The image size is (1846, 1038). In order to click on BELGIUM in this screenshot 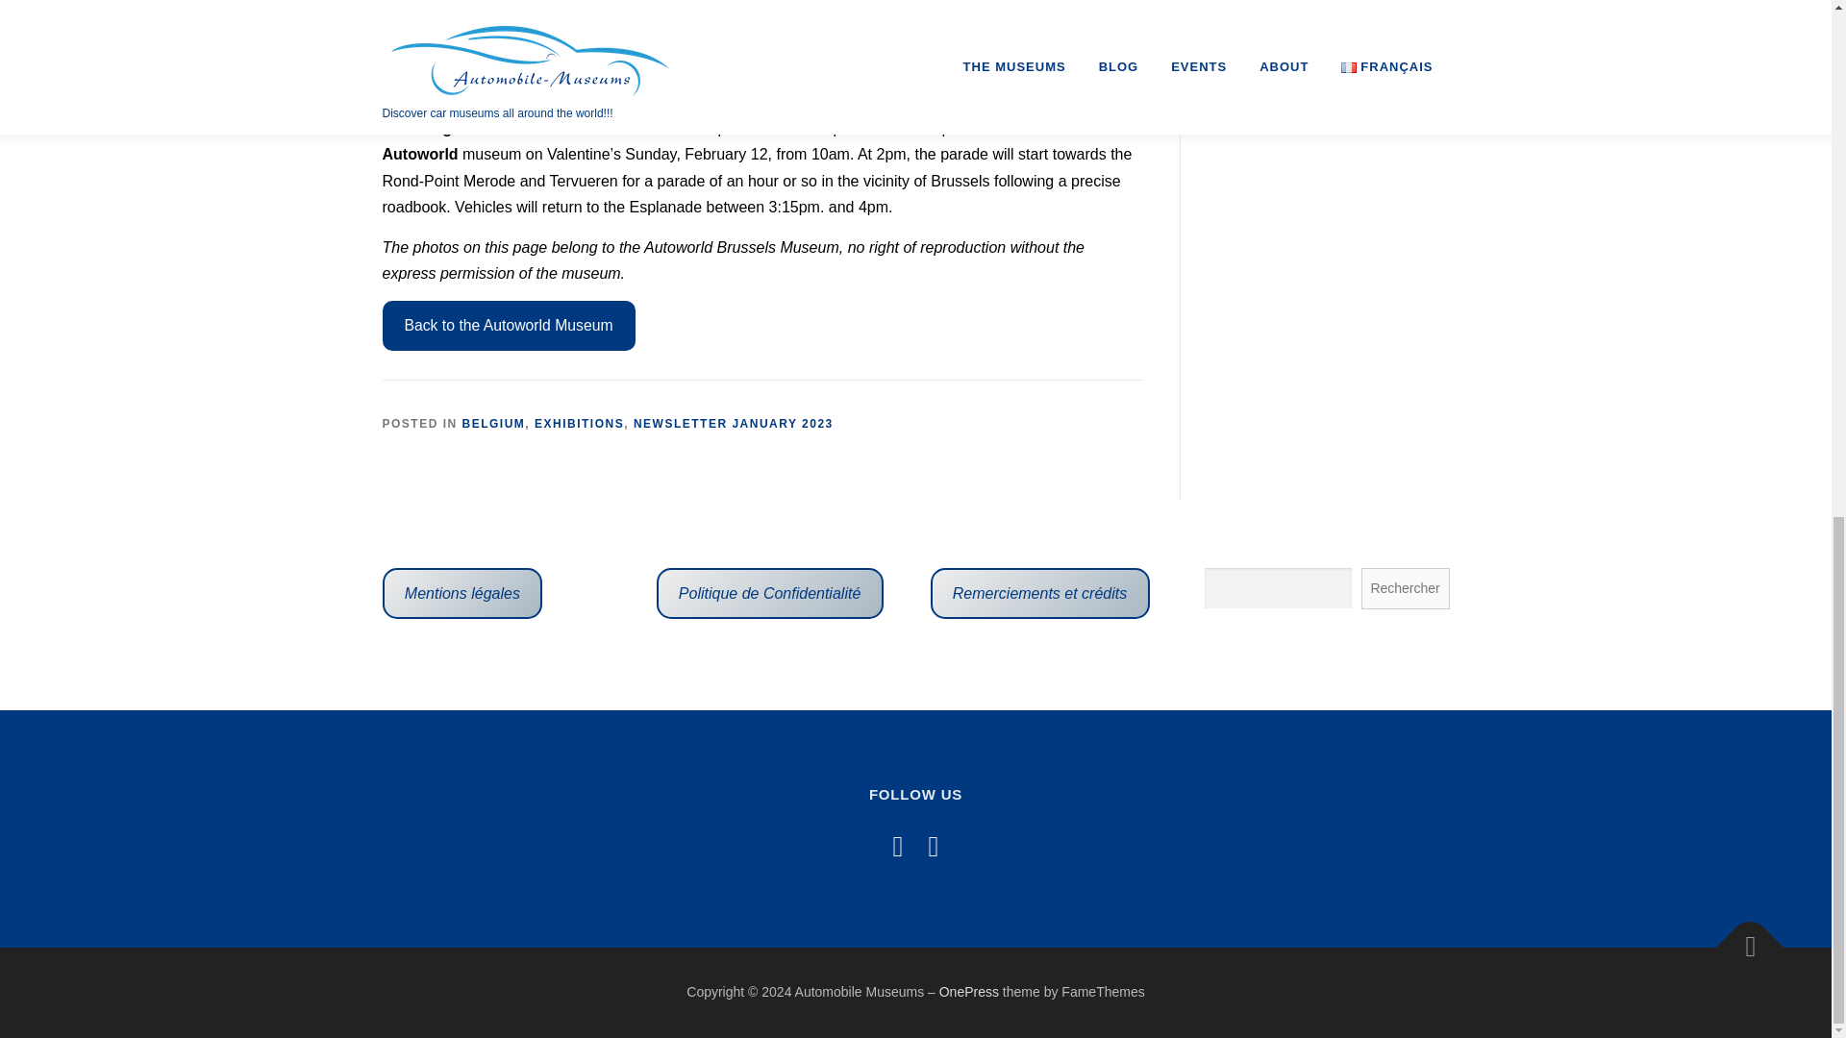, I will do `click(494, 424)`.